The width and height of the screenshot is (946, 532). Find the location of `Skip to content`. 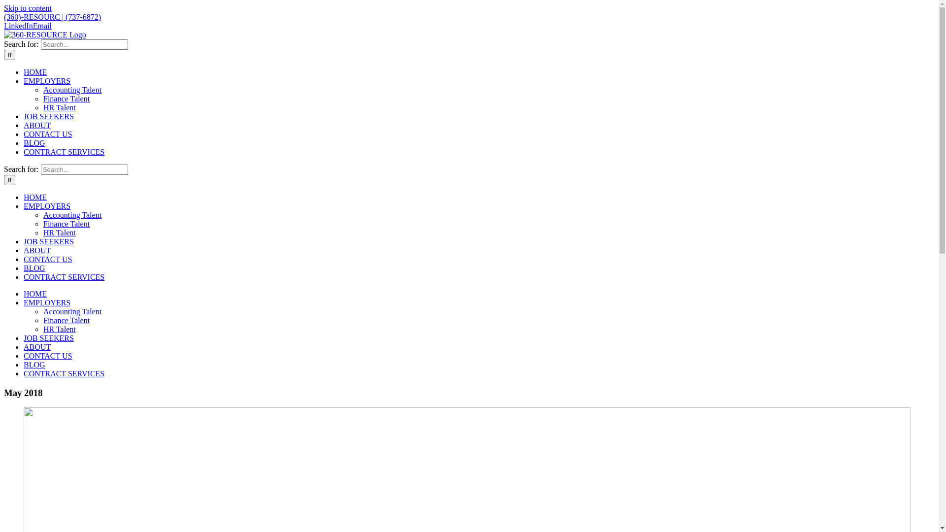

Skip to content is located at coordinates (28, 8).